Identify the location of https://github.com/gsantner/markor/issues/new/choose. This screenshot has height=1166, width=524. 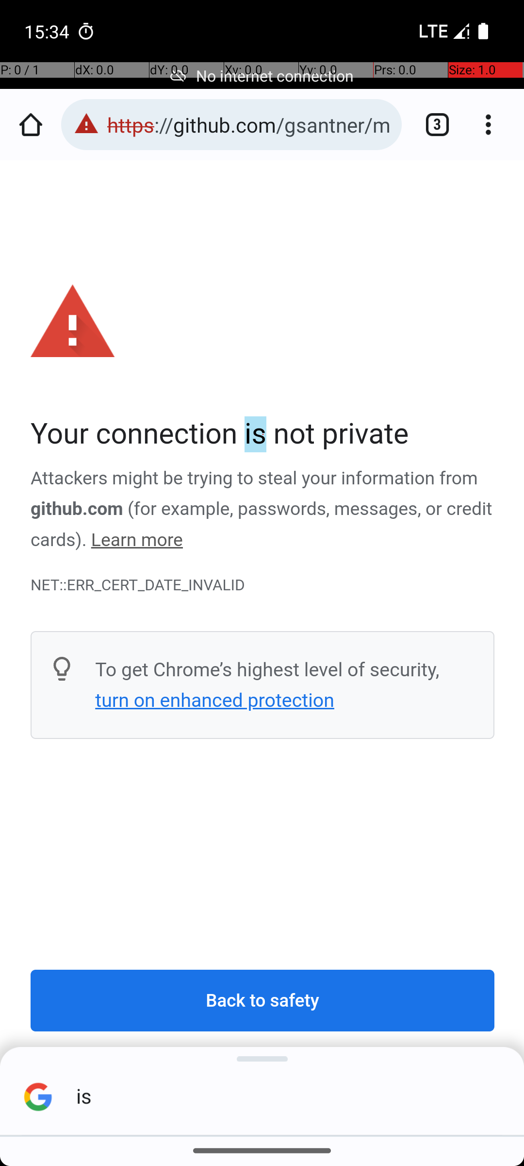
(249, 124).